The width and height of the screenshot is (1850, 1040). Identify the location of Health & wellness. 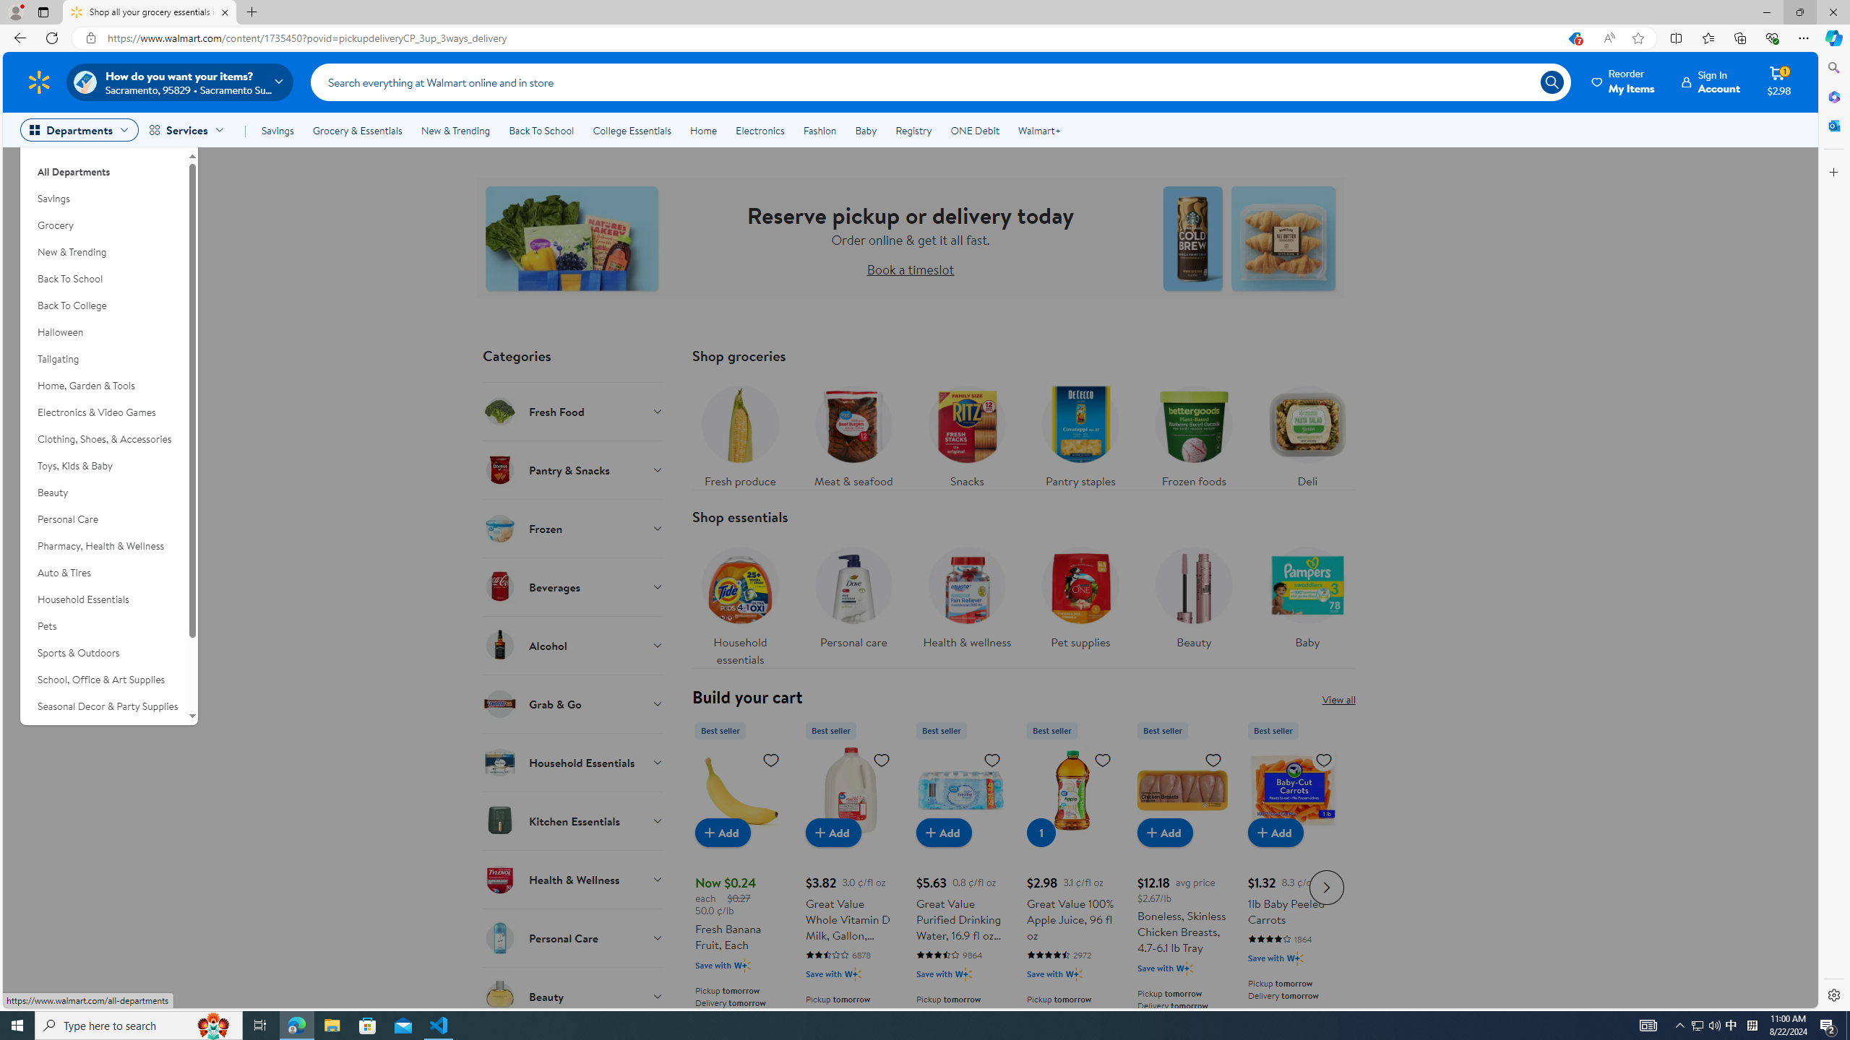
(967, 602).